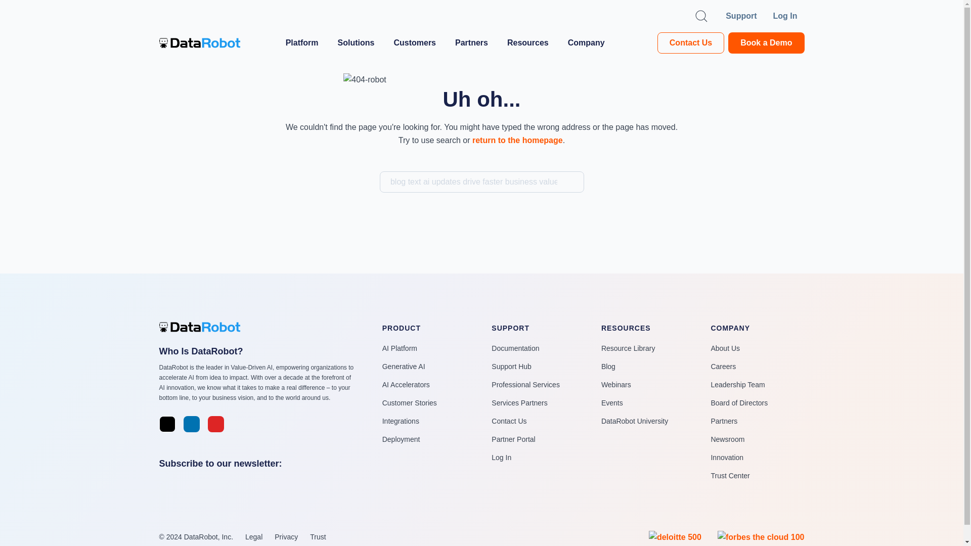 The image size is (971, 546). What do you see at coordinates (199, 42) in the screenshot?
I see `DataRobot` at bounding box center [199, 42].